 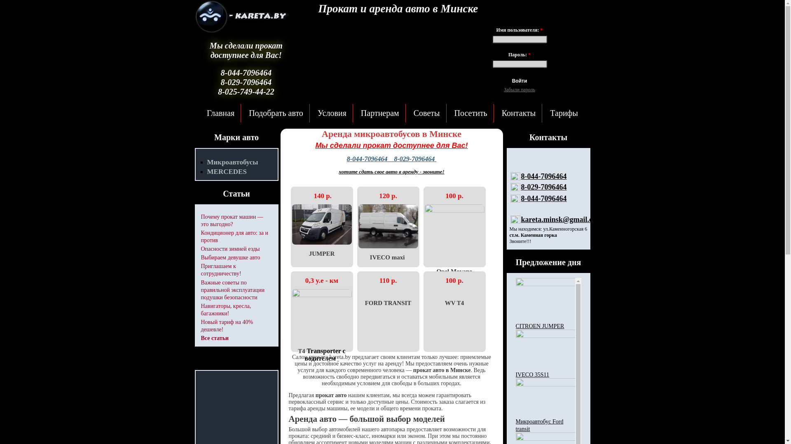 I want to click on IVECO 35S11, so click(x=533, y=375).